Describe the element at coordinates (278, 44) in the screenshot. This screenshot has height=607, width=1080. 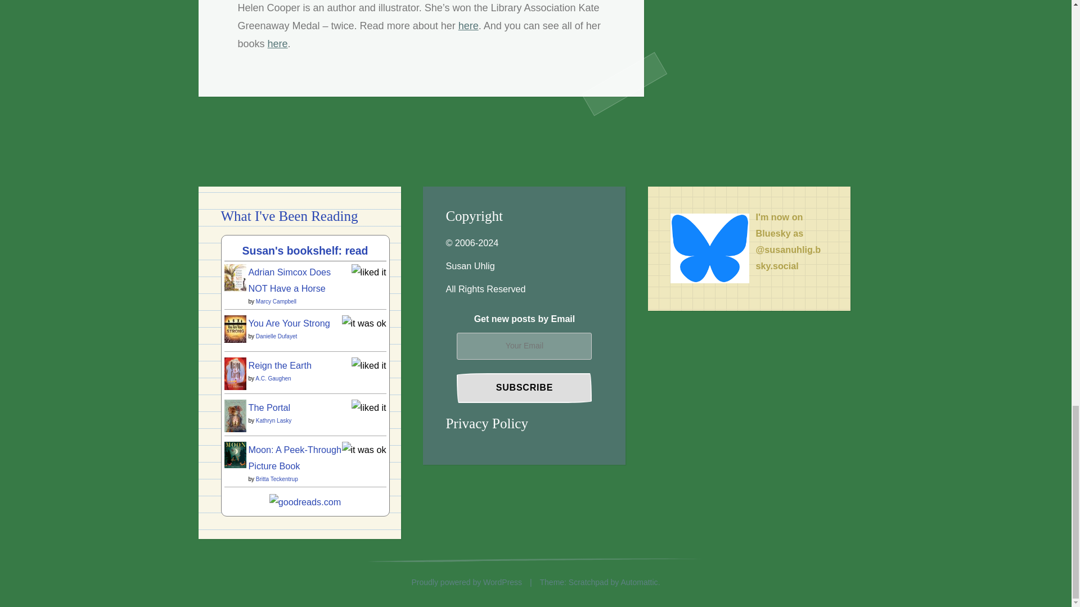
I see `here` at that location.